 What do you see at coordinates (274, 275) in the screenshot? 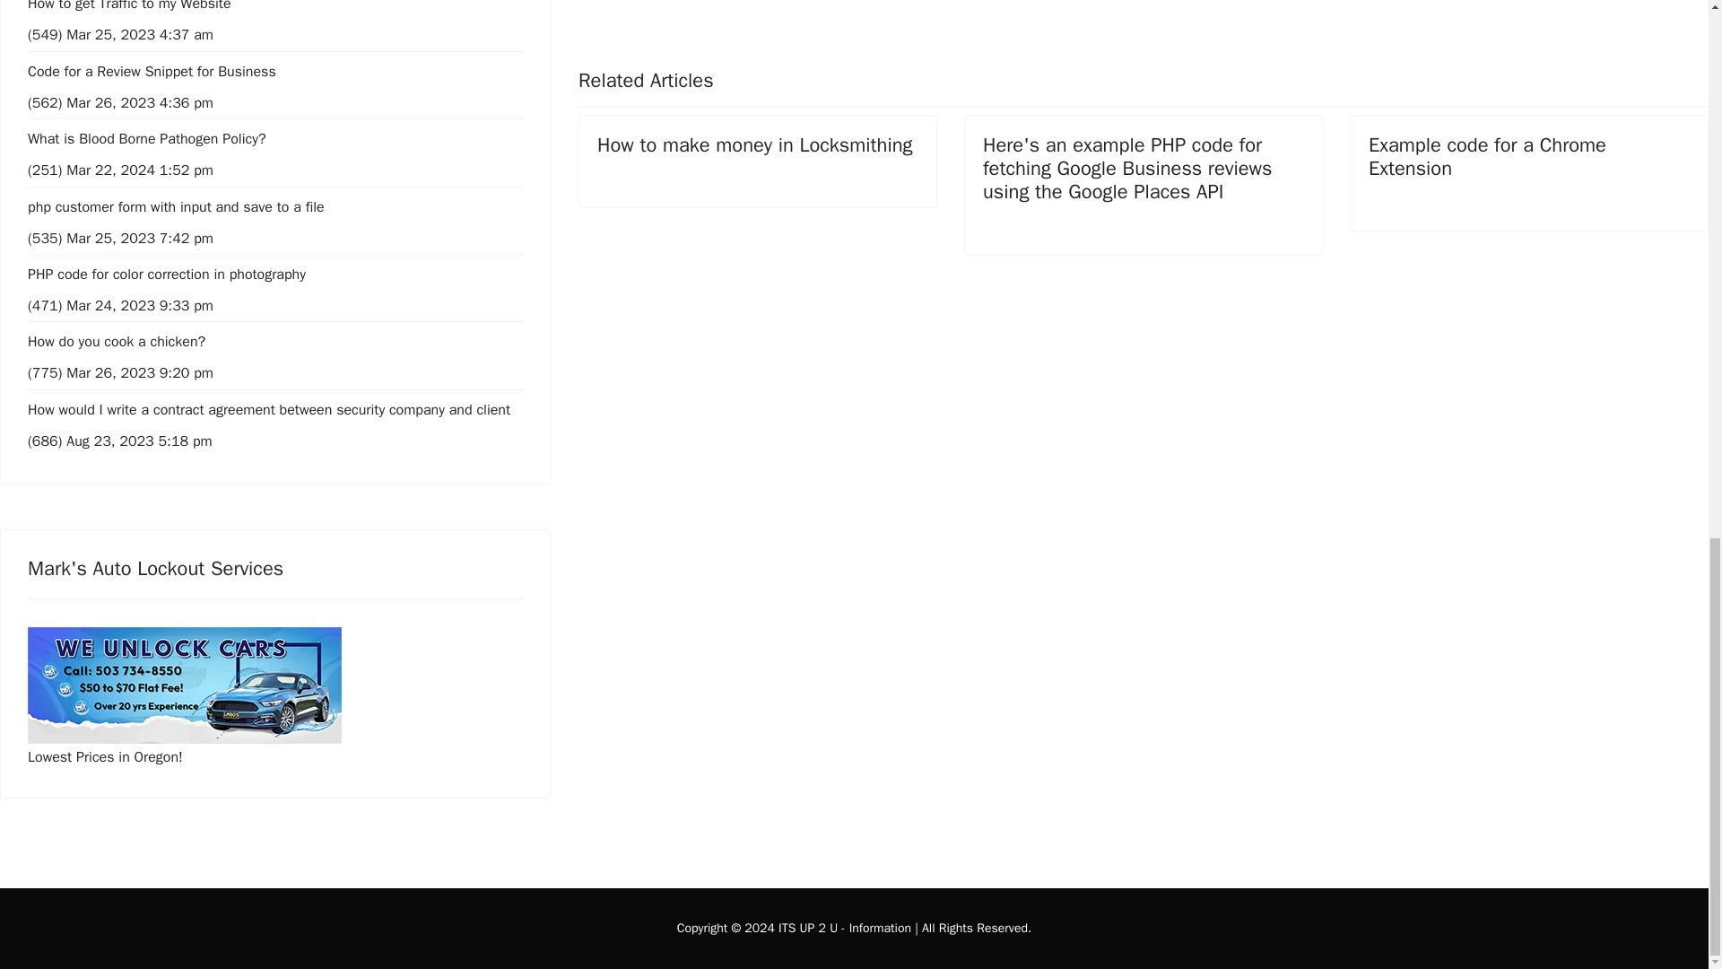
I see `What is Blood Borne Pathogen Policy?` at bounding box center [274, 275].